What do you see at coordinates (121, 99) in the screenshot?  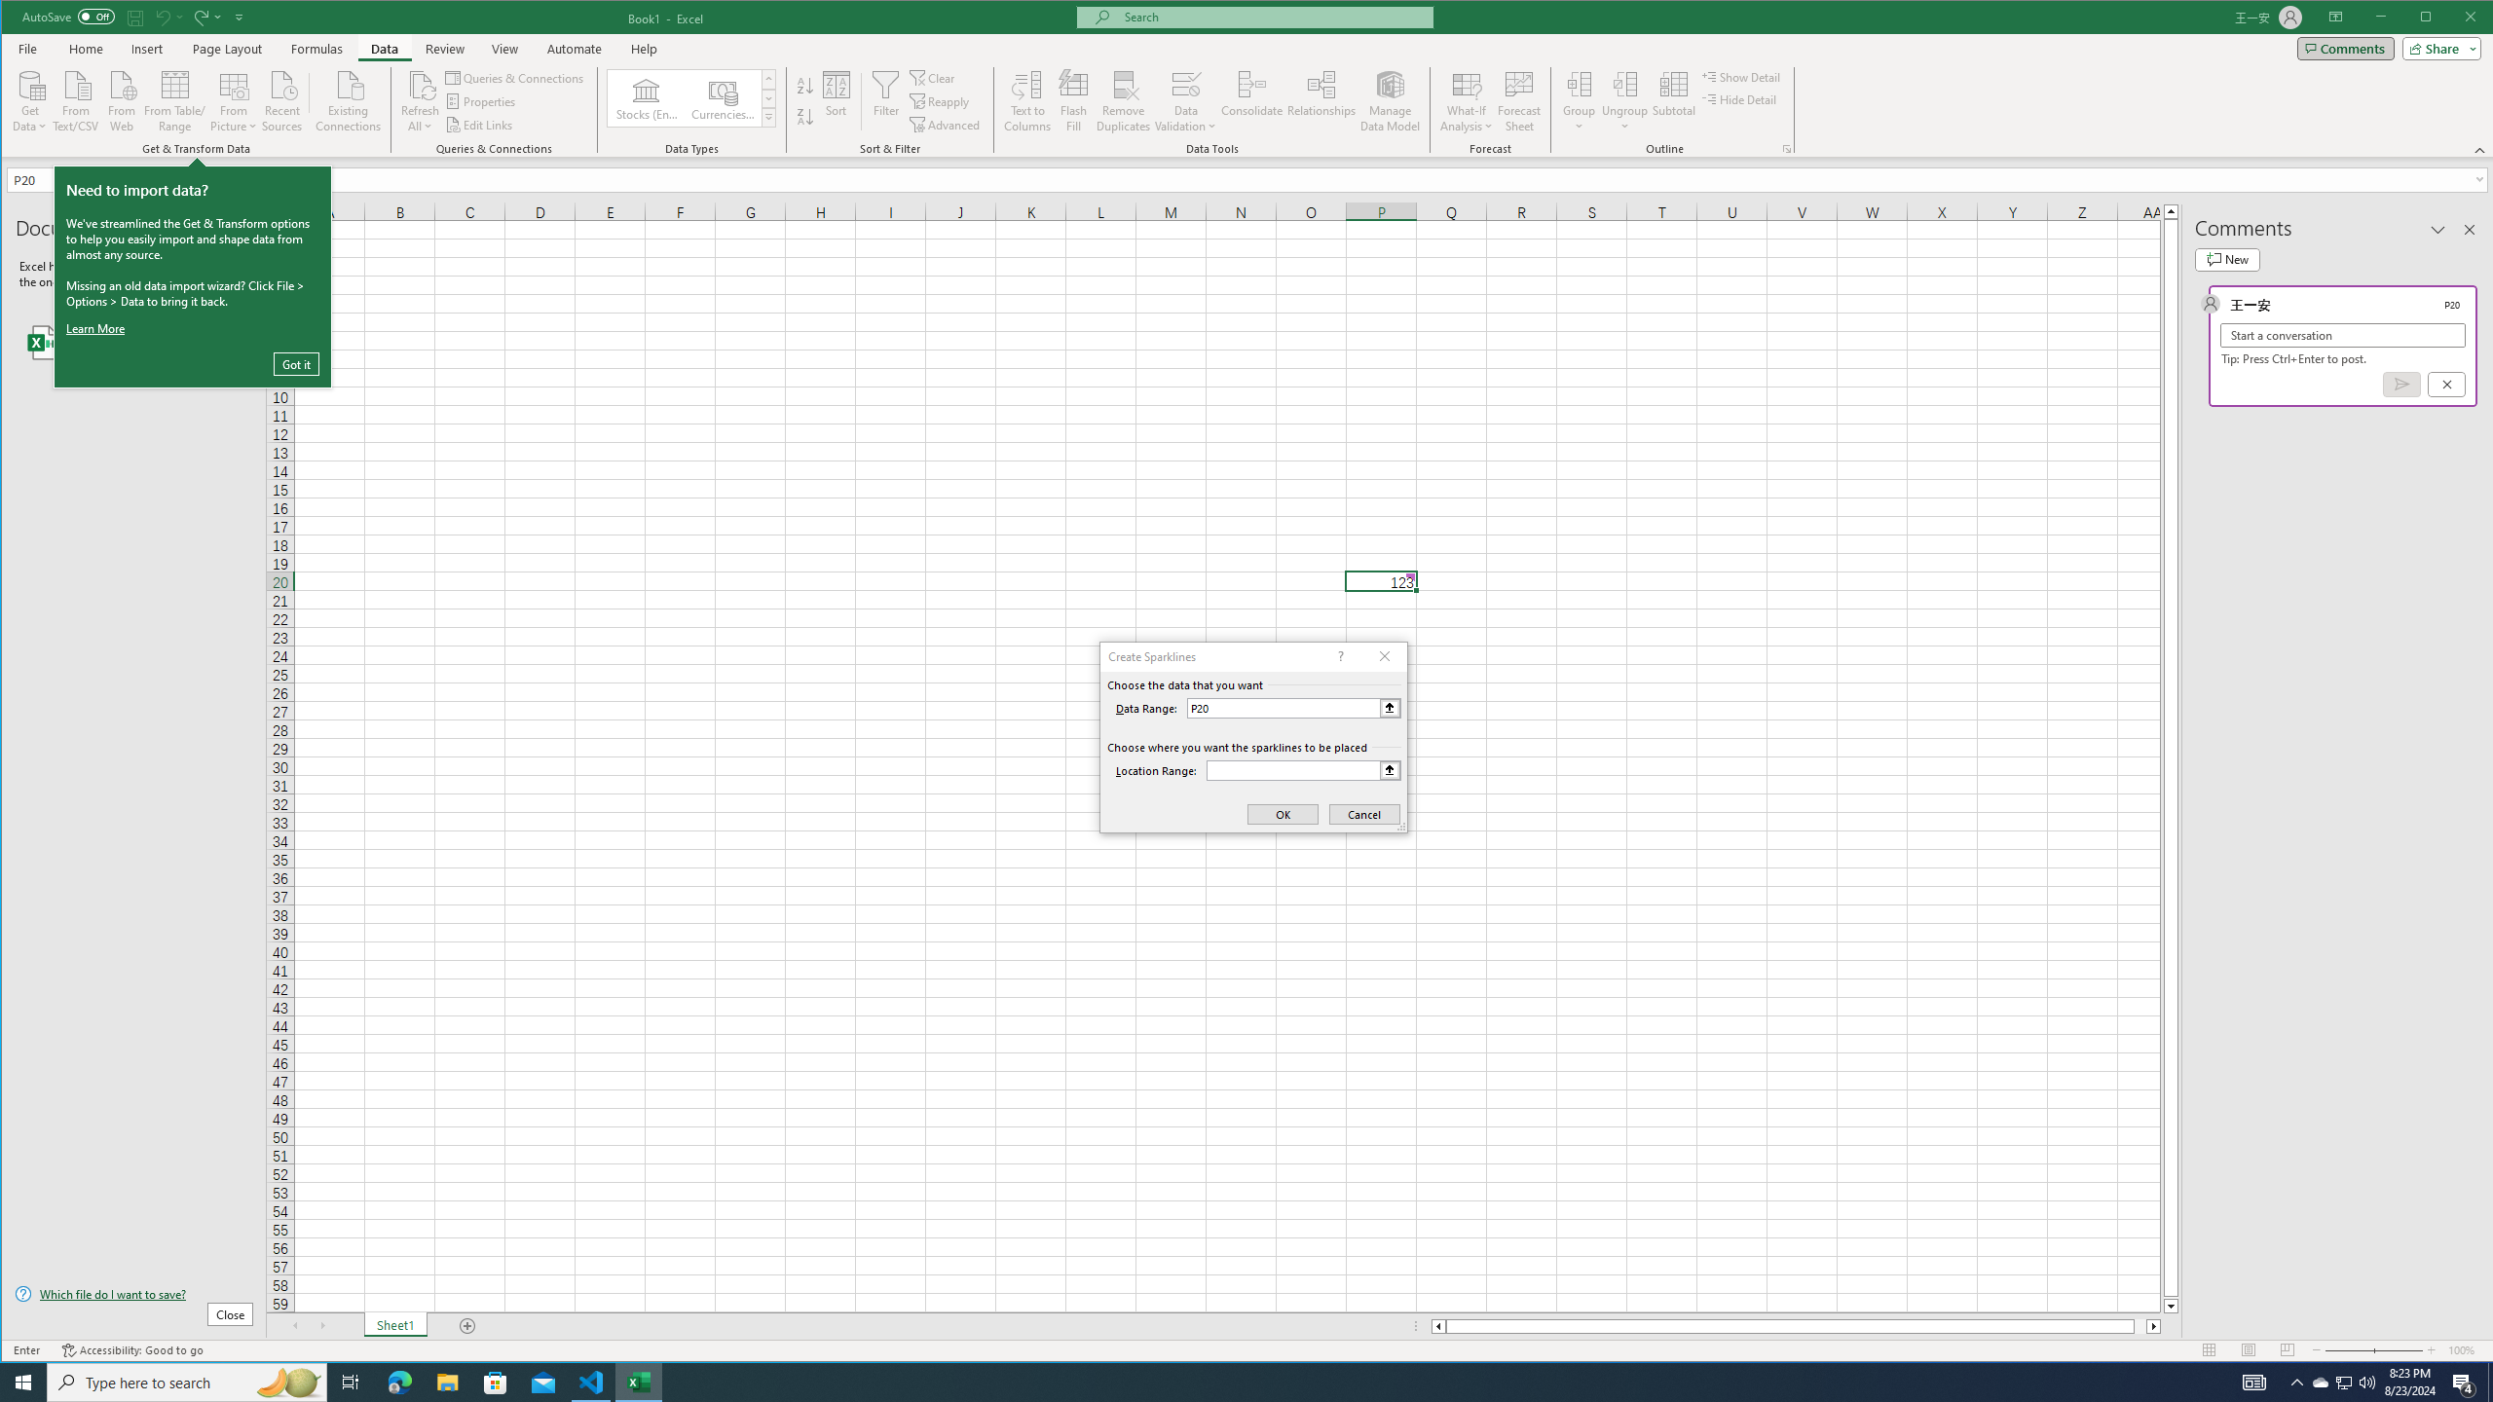 I see `From Web` at bounding box center [121, 99].